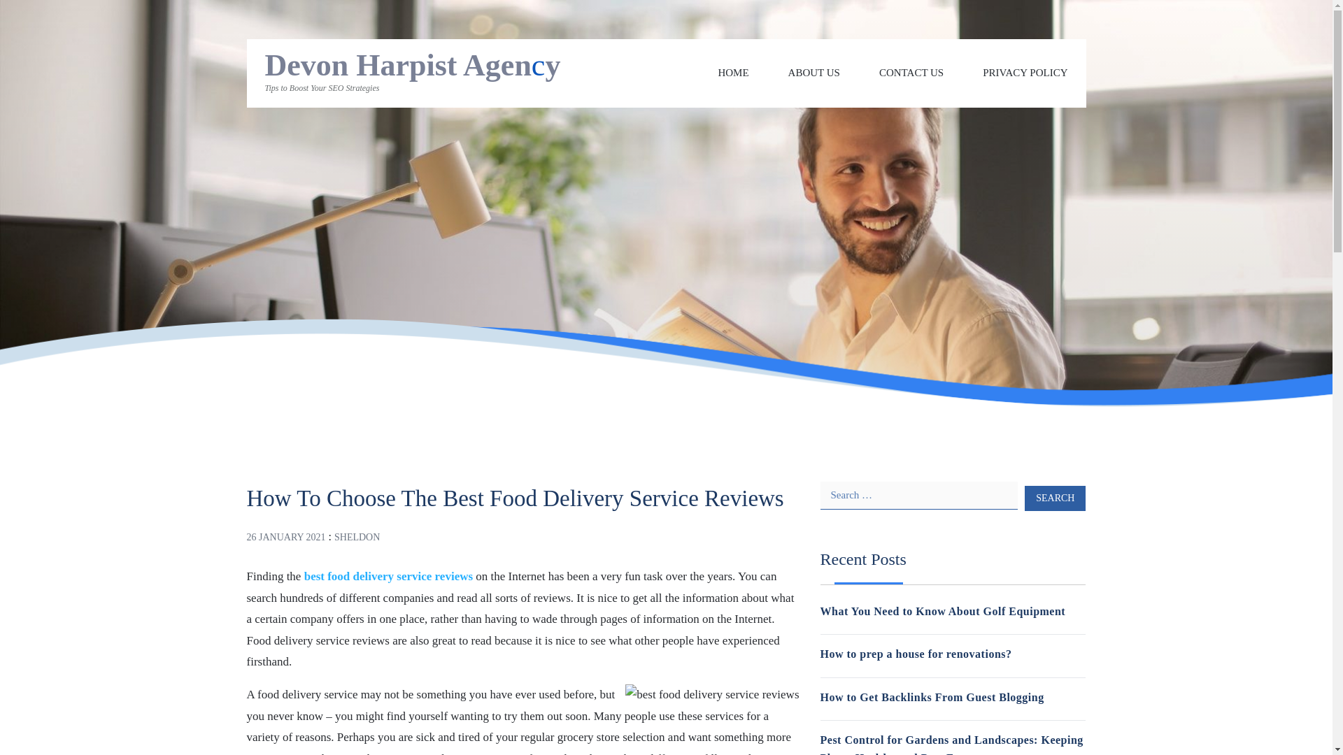 This screenshot has height=755, width=1343. Describe the element at coordinates (732, 73) in the screenshot. I see `HOME` at that location.